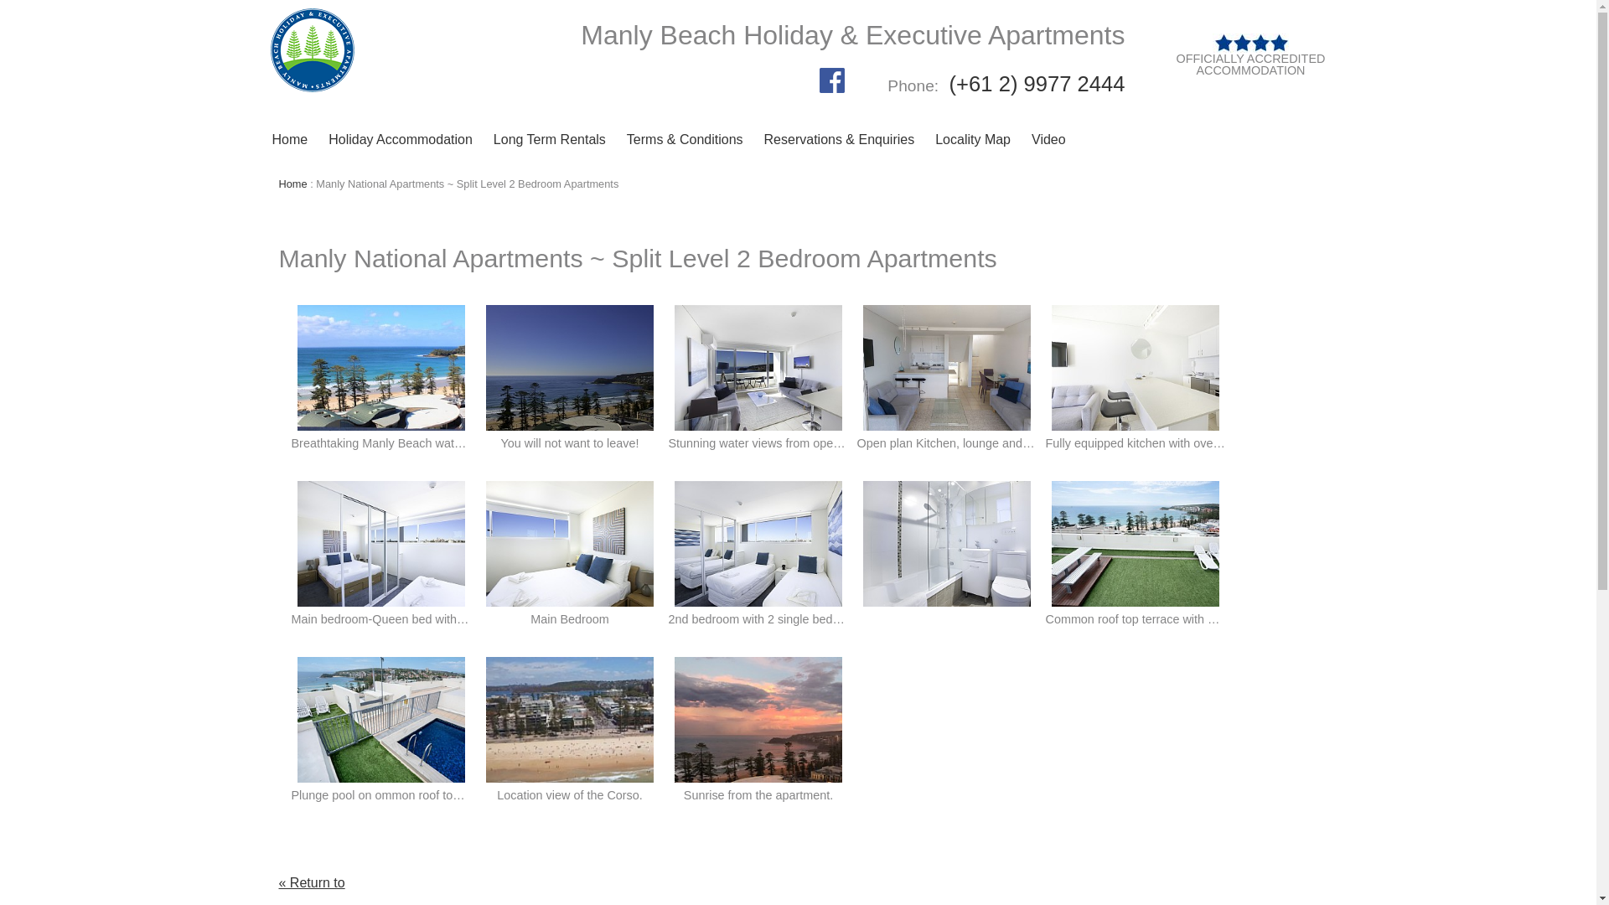 This screenshot has height=905, width=1609. Describe the element at coordinates (292, 184) in the screenshot. I see `Home` at that location.